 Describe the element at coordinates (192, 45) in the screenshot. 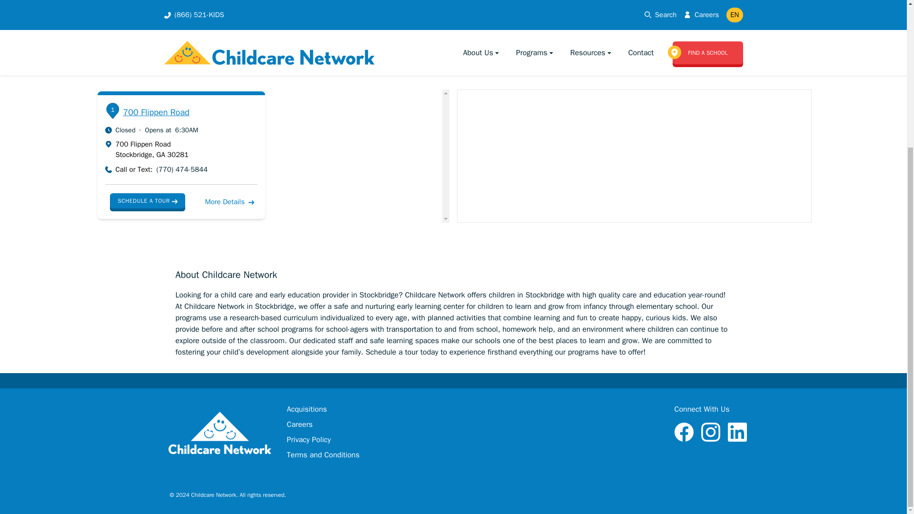

I see `Home` at that location.